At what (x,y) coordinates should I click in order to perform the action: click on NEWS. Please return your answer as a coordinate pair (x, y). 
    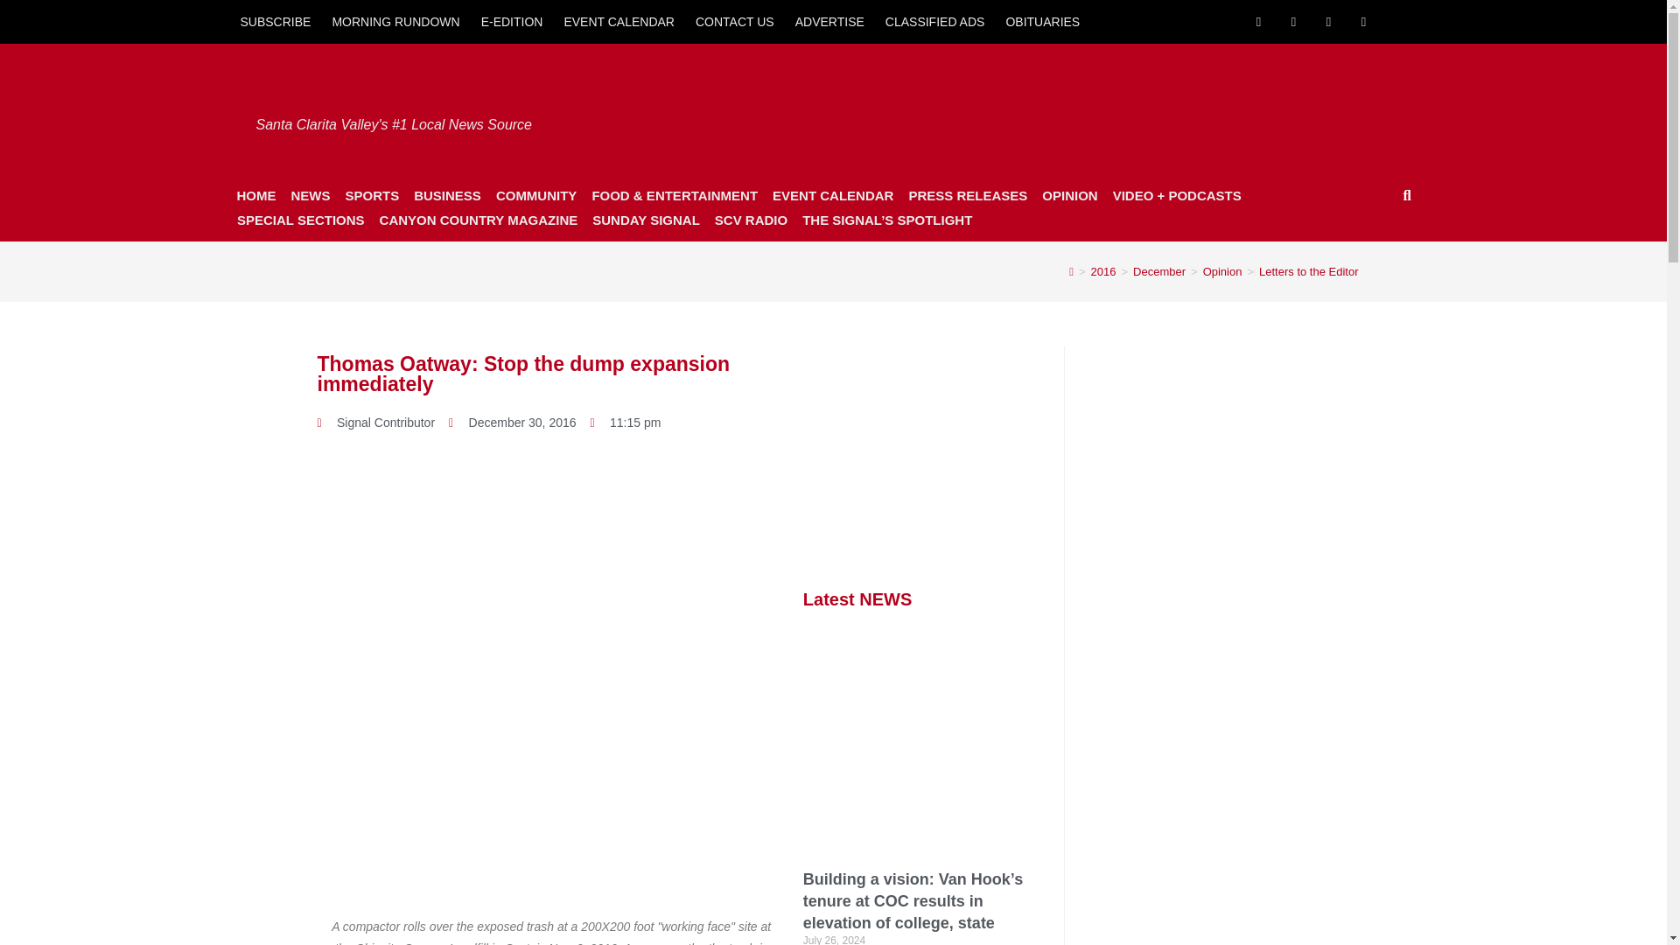
    Looking at the image, I should click on (310, 195).